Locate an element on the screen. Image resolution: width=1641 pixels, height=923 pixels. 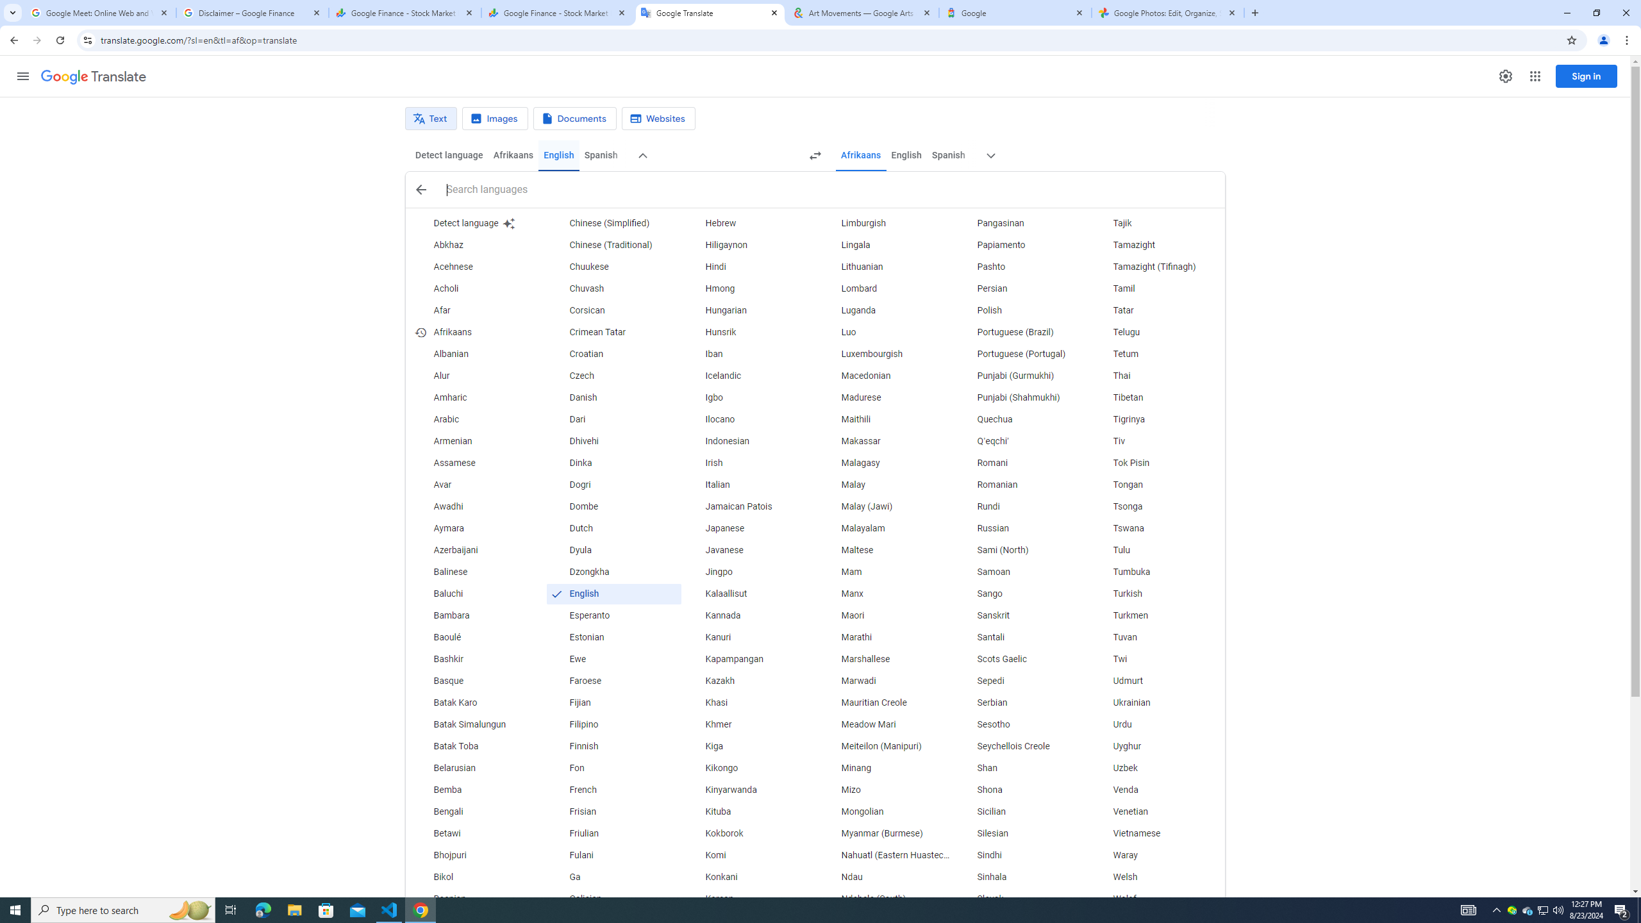
Sinhala is located at coordinates (1021, 877).